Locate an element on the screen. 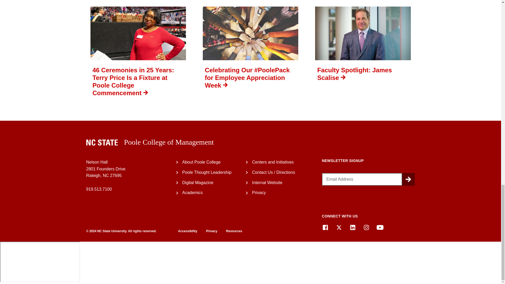 The width and height of the screenshot is (505, 284). Facebook is located at coordinates (325, 227).